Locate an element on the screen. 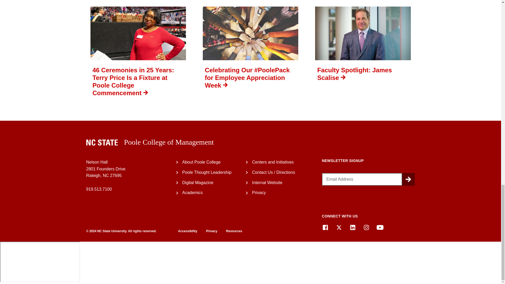 The width and height of the screenshot is (505, 284). Facebook is located at coordinates (325, 227).